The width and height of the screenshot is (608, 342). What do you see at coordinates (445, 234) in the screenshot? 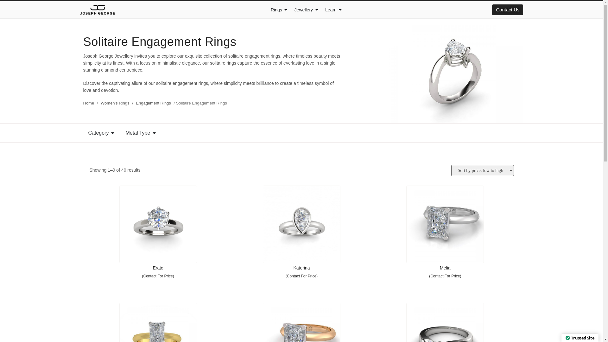
I see `Melia
(Contact For Price)` at bounding box center [445, 234].